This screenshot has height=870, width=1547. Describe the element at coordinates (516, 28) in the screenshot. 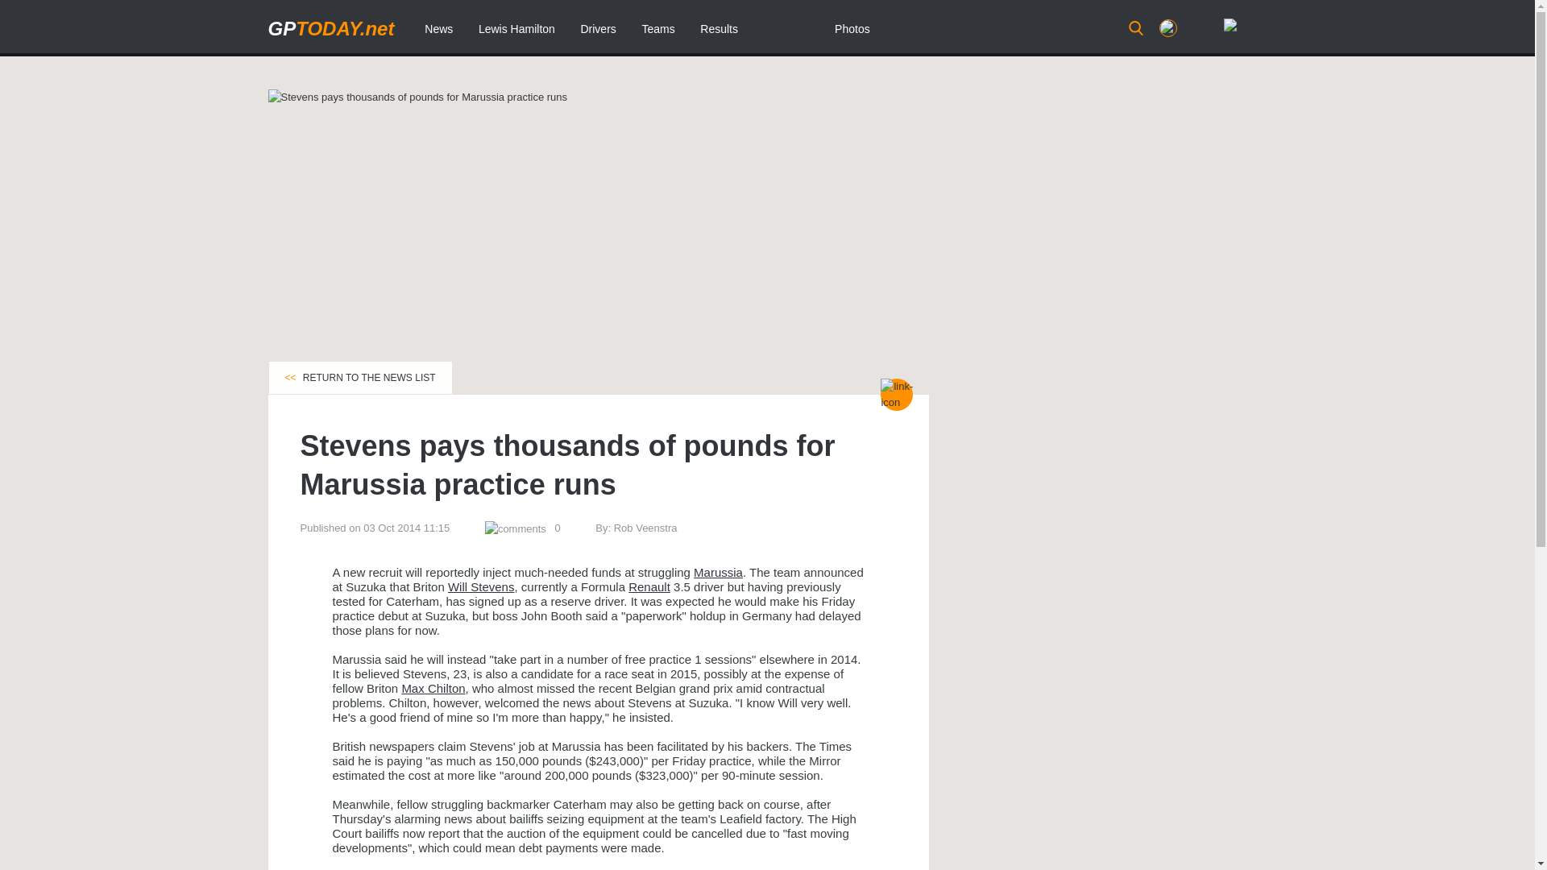

I see `Lewis Hamilton` at that location.